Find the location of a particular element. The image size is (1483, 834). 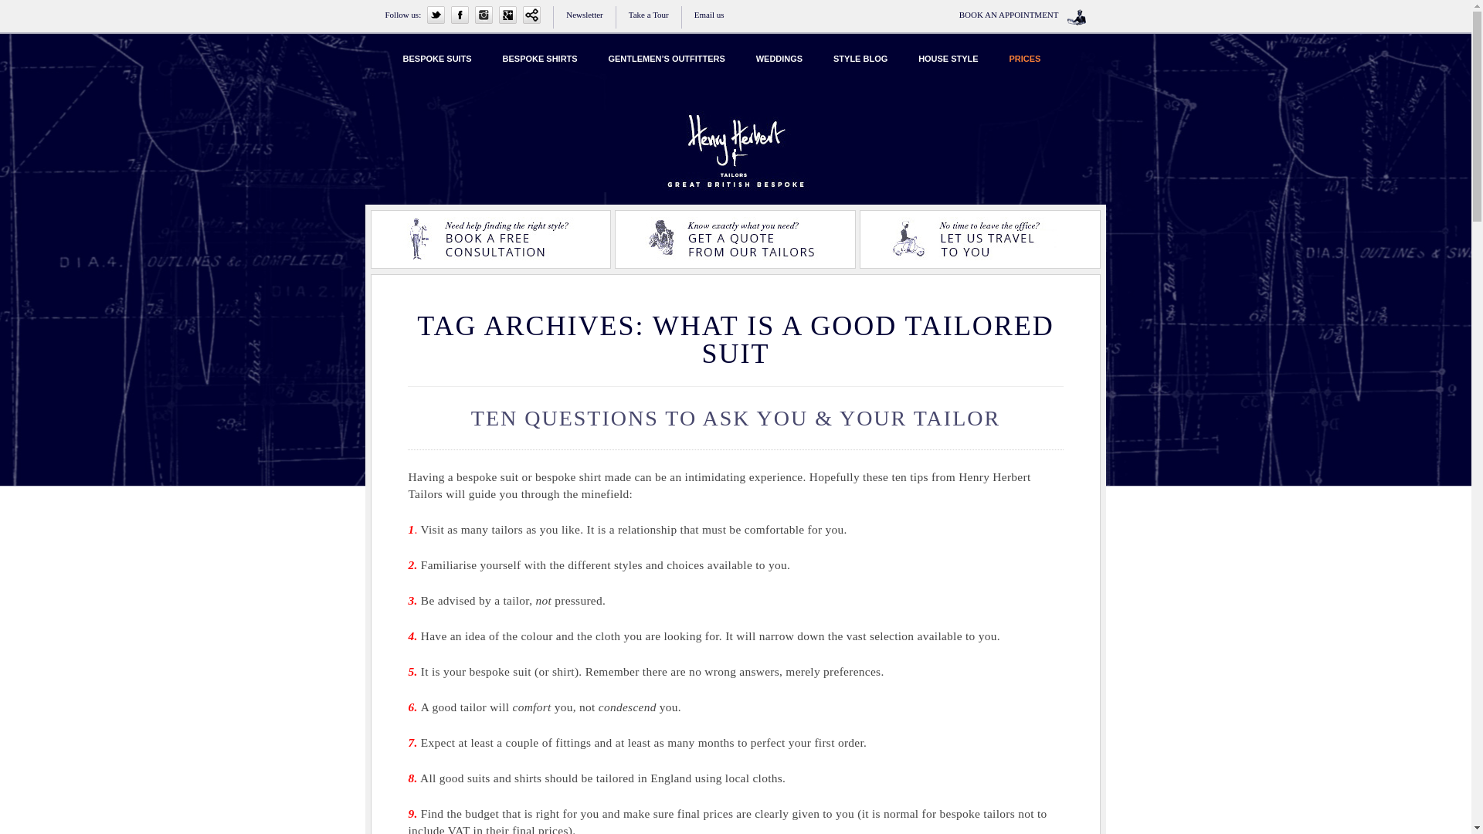

Let us travel to you by scooter is located at coordinates (979, 239).